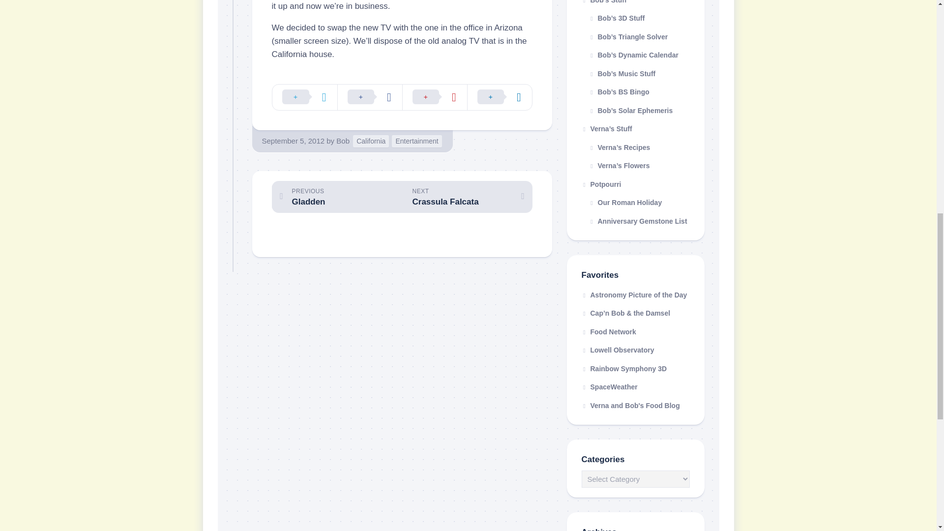 This screenshot has height=531, width=944. Describe the element at coordinates (635, 221) in the screenshot. I see `Anniversary Gemstone List` at that location.